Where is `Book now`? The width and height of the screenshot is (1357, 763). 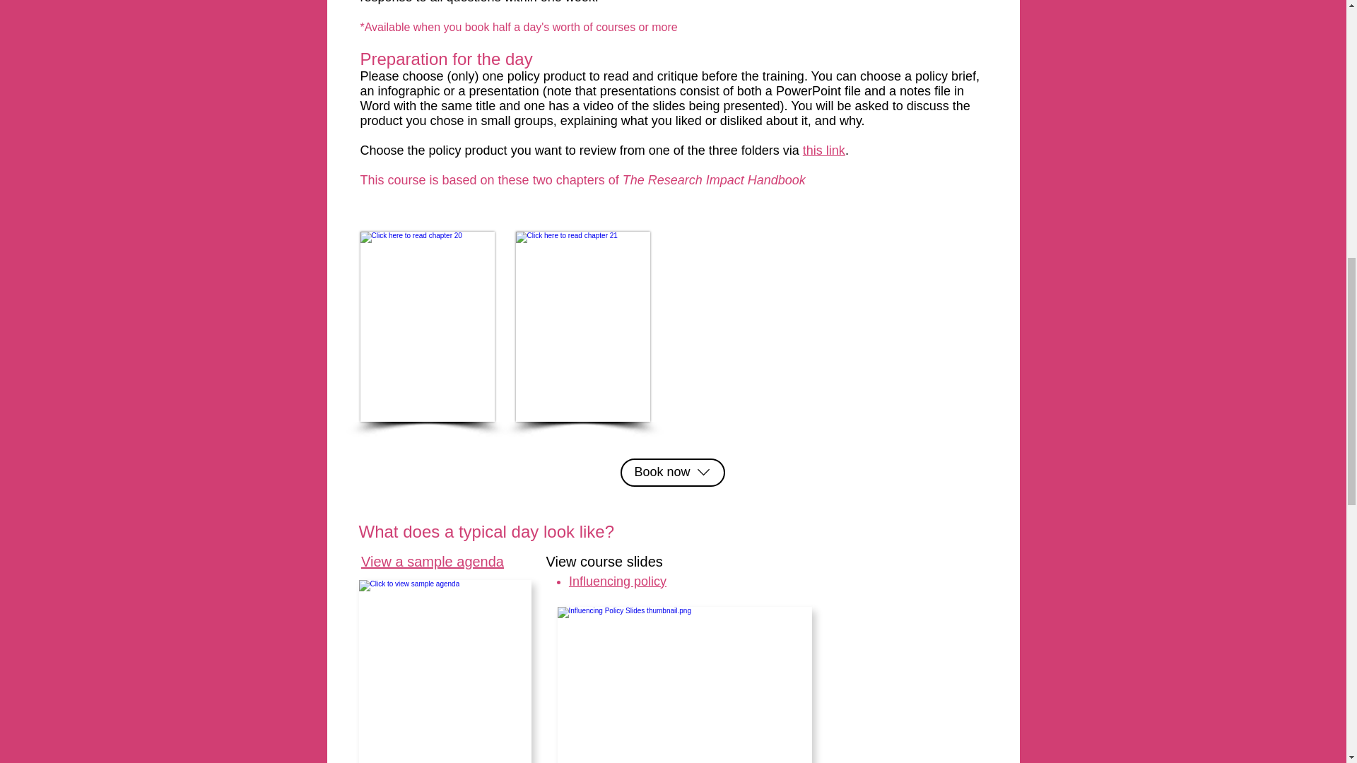 Book now is located at coordinates (672, 473).